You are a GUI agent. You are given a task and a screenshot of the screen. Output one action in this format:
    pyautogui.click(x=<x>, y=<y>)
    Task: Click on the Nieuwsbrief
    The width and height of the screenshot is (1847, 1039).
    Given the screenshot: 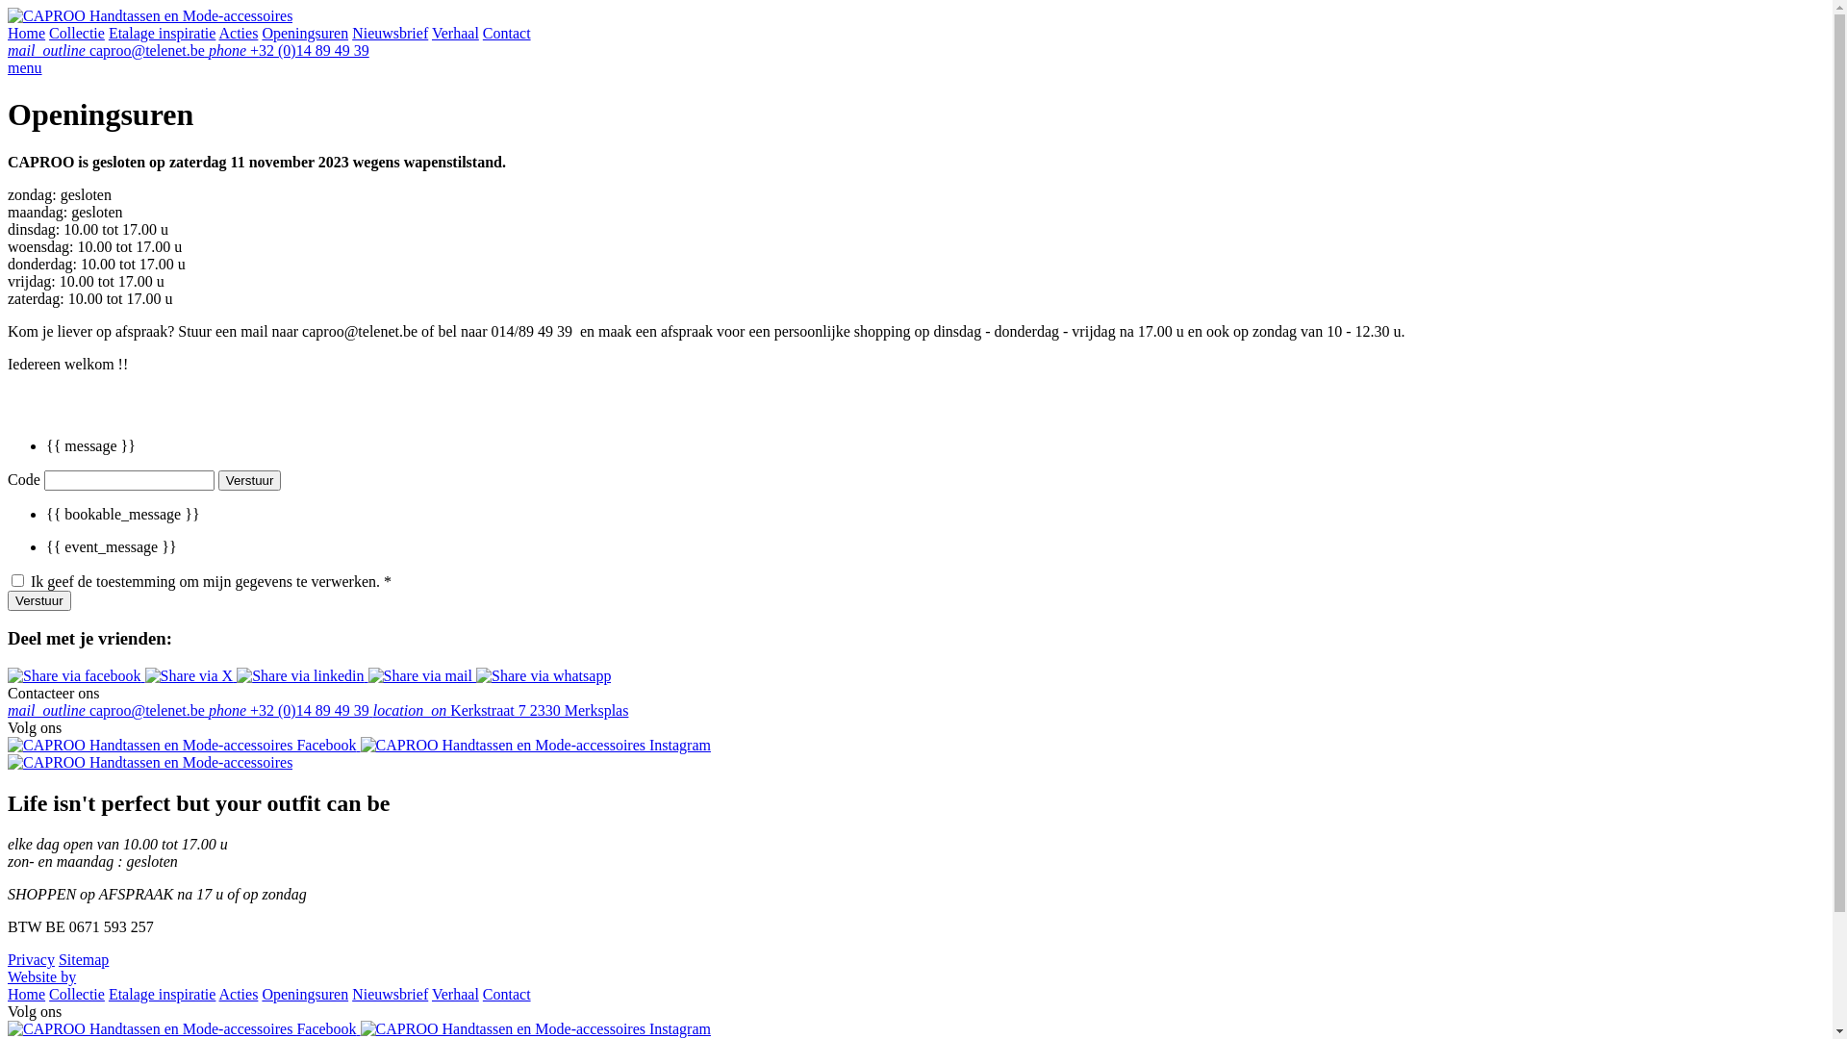 What is the action you would take?
    pyautogui.click(x=391, y=33)
    